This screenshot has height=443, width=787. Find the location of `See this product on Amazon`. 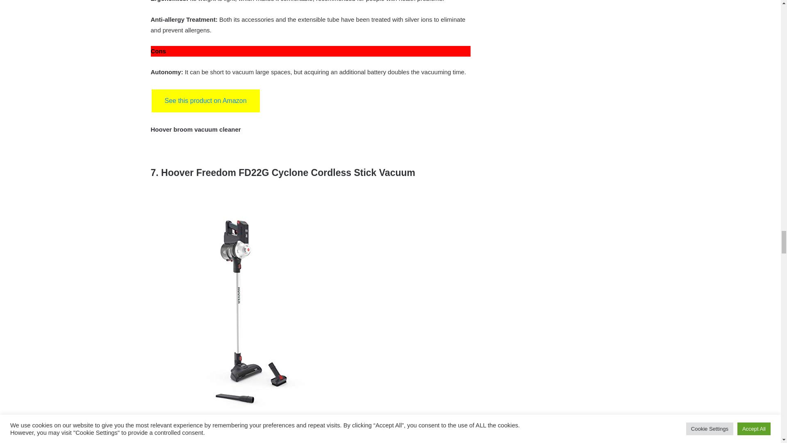

See this product on Amazon is located at coordinates (206, 101).